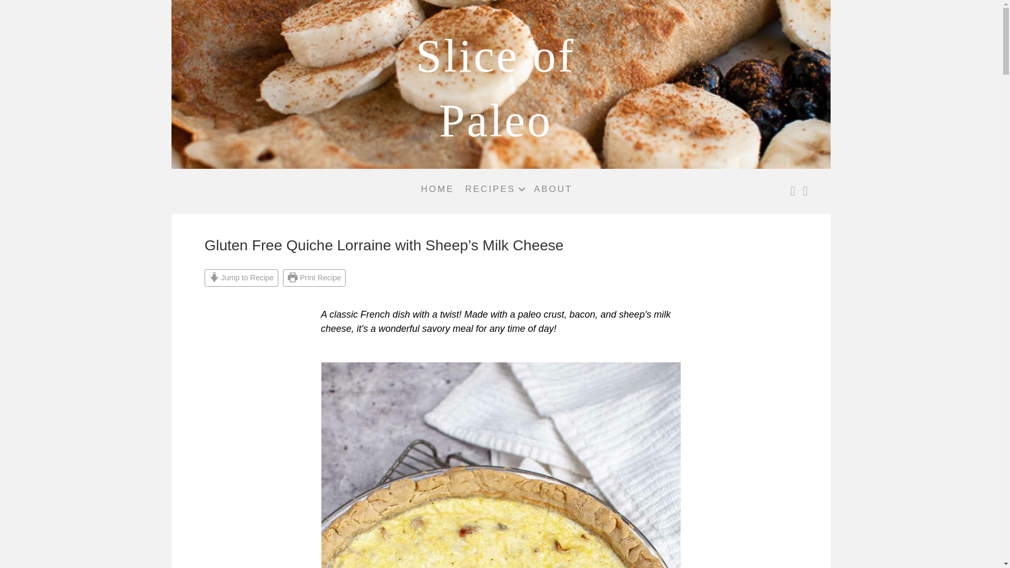 This screenshot has width=1010, height=568. What do you see at coordinates (493, 189) in the screenshot?
I see `RECIPES` at bounding box center [493, 189].